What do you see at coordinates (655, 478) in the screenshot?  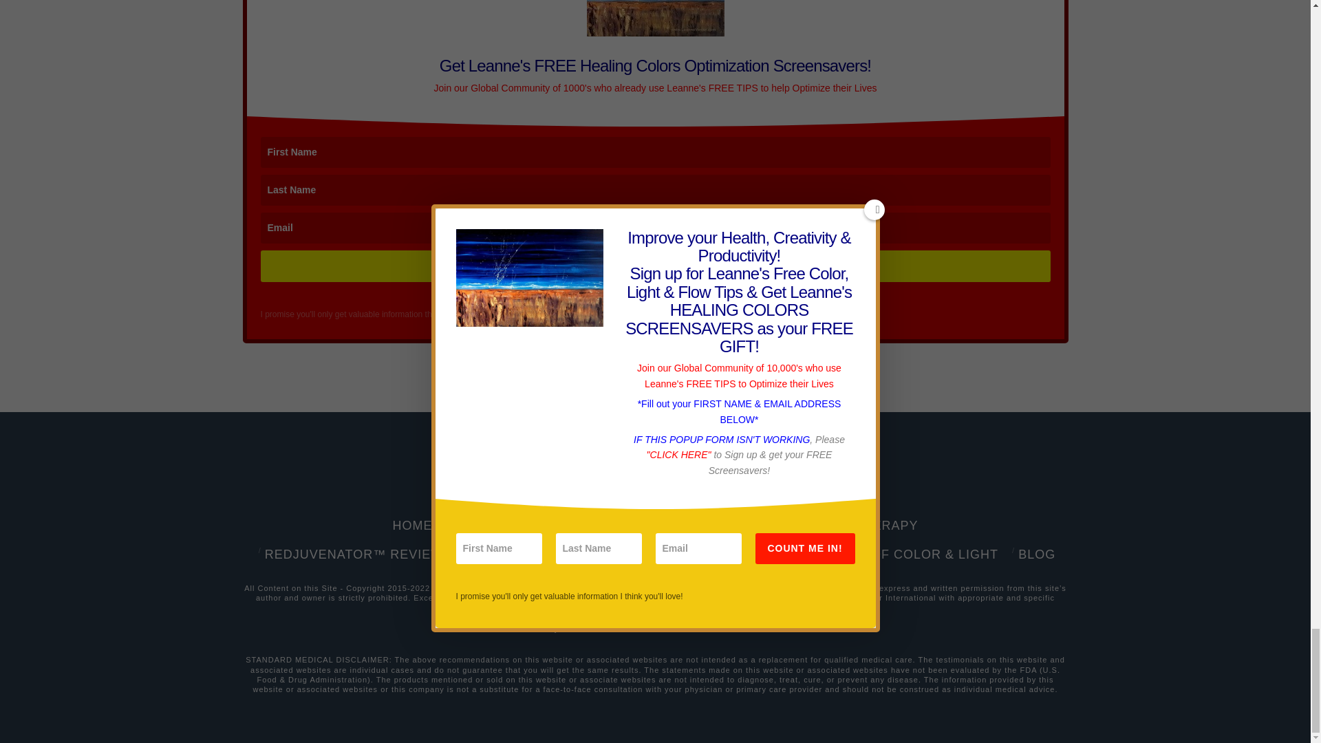 I see `LinkedIn` at bounding box center [655, 478].